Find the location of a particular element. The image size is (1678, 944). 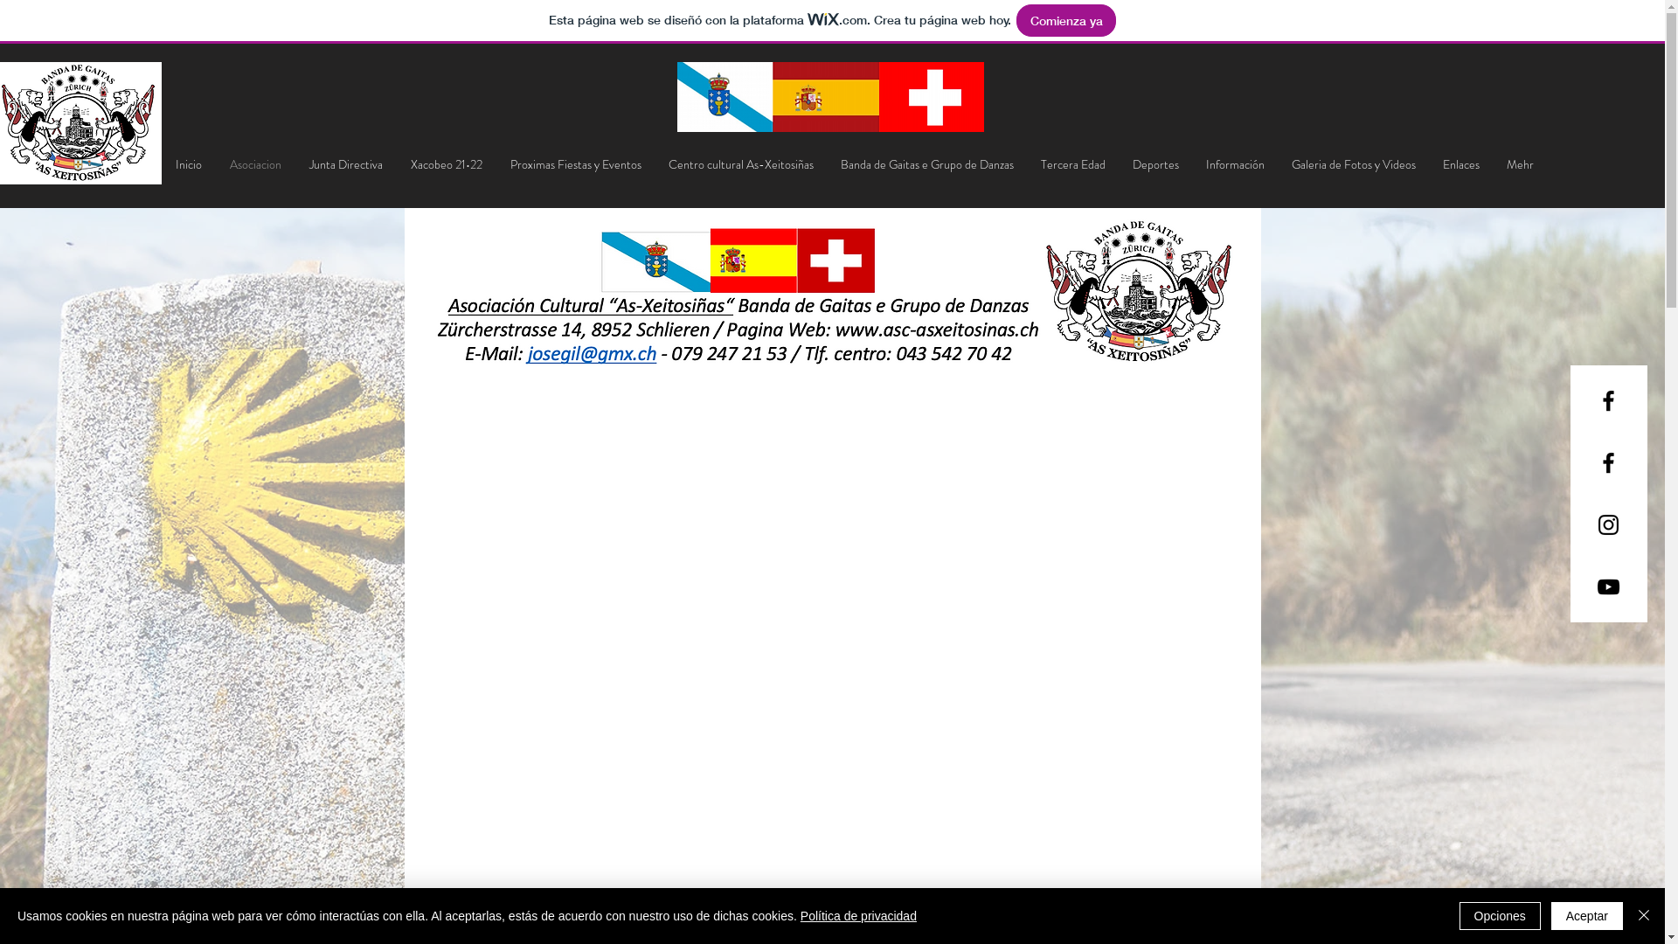

Junta Directiva is located at coordinates (346, 164).